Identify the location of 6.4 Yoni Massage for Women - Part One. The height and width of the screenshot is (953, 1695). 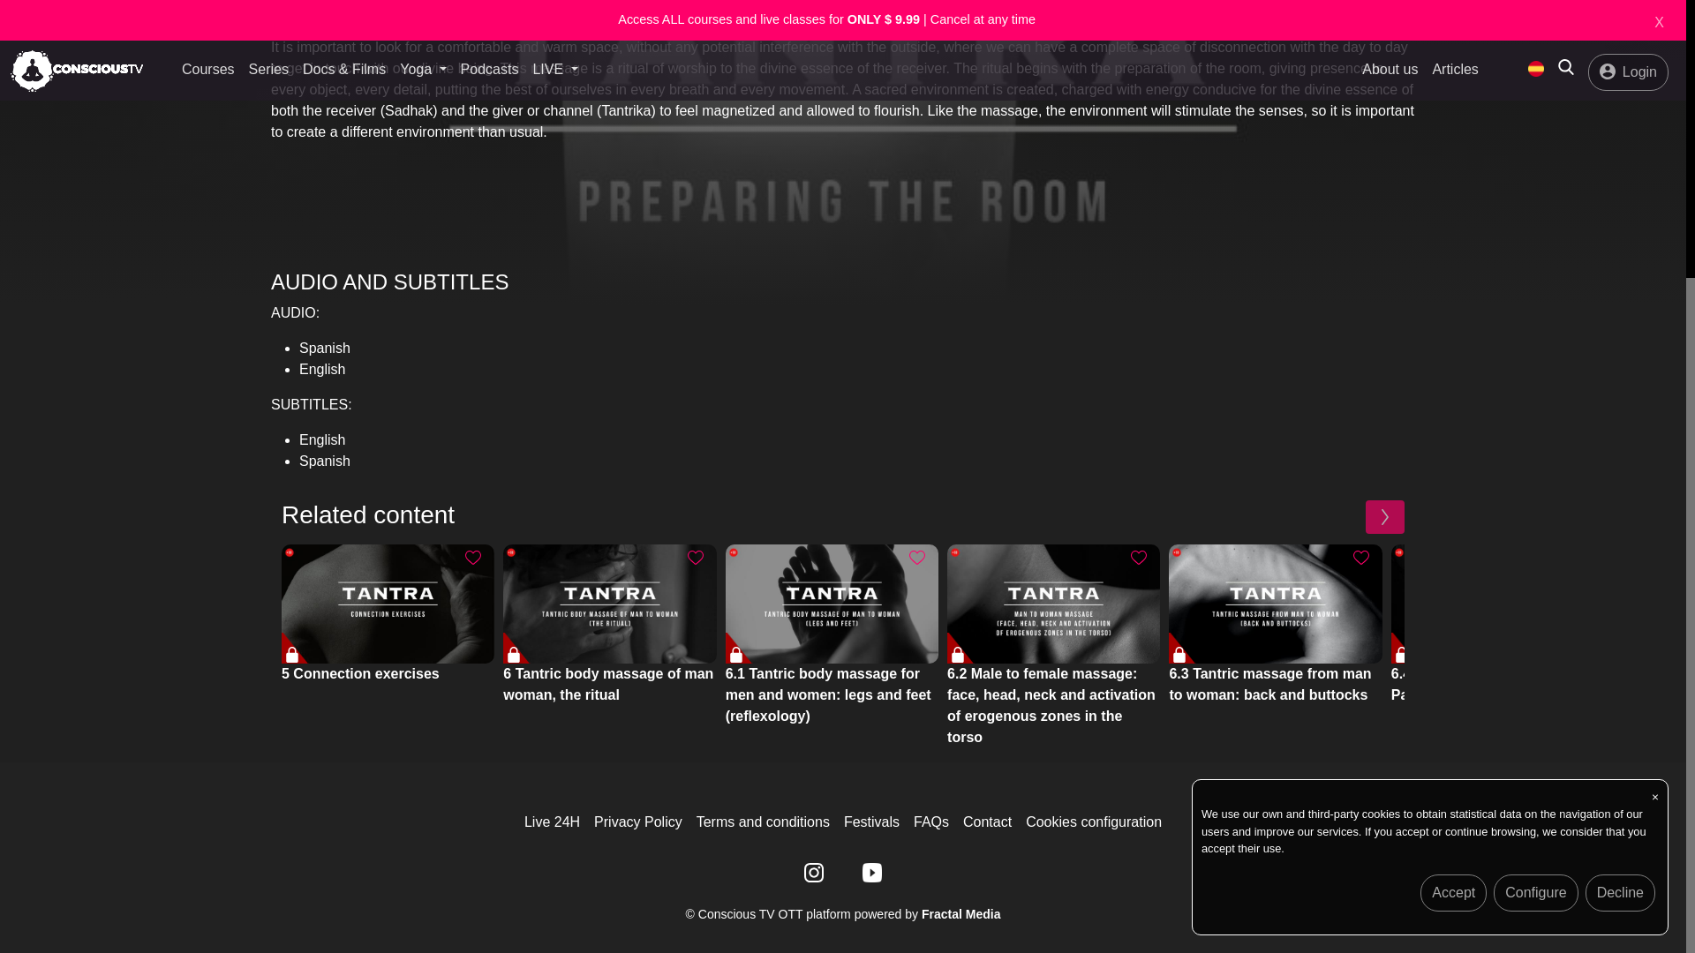
(1497, 604).